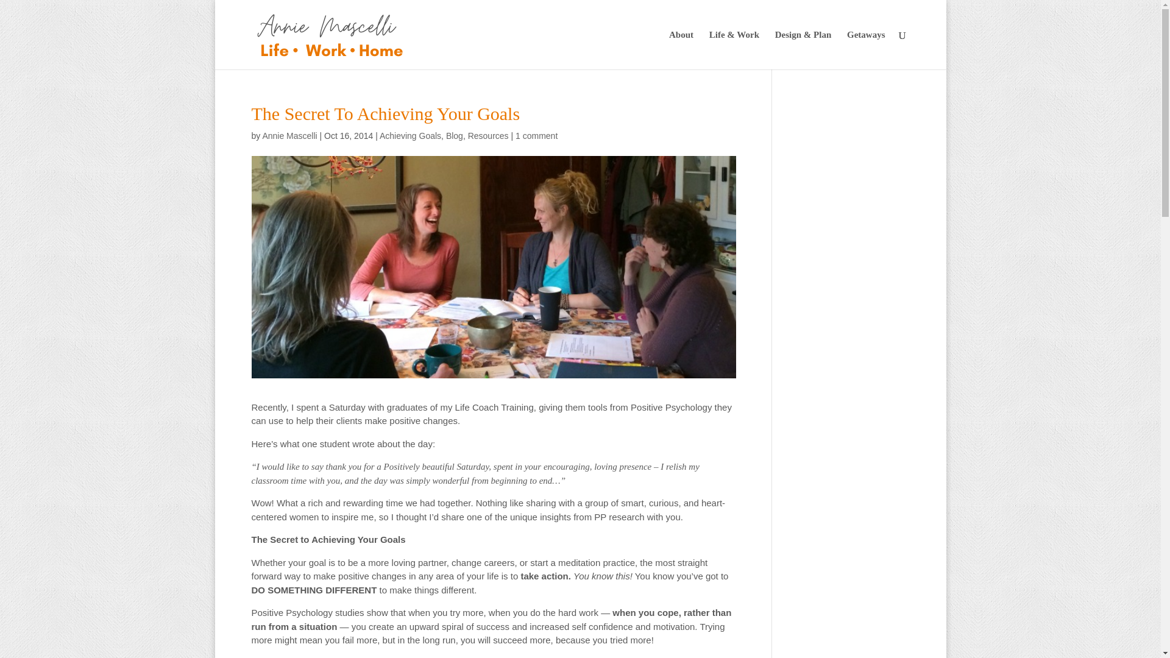  Describe the element at coordinates (455, 135) in the screenshot. I see `Blog` at that location.